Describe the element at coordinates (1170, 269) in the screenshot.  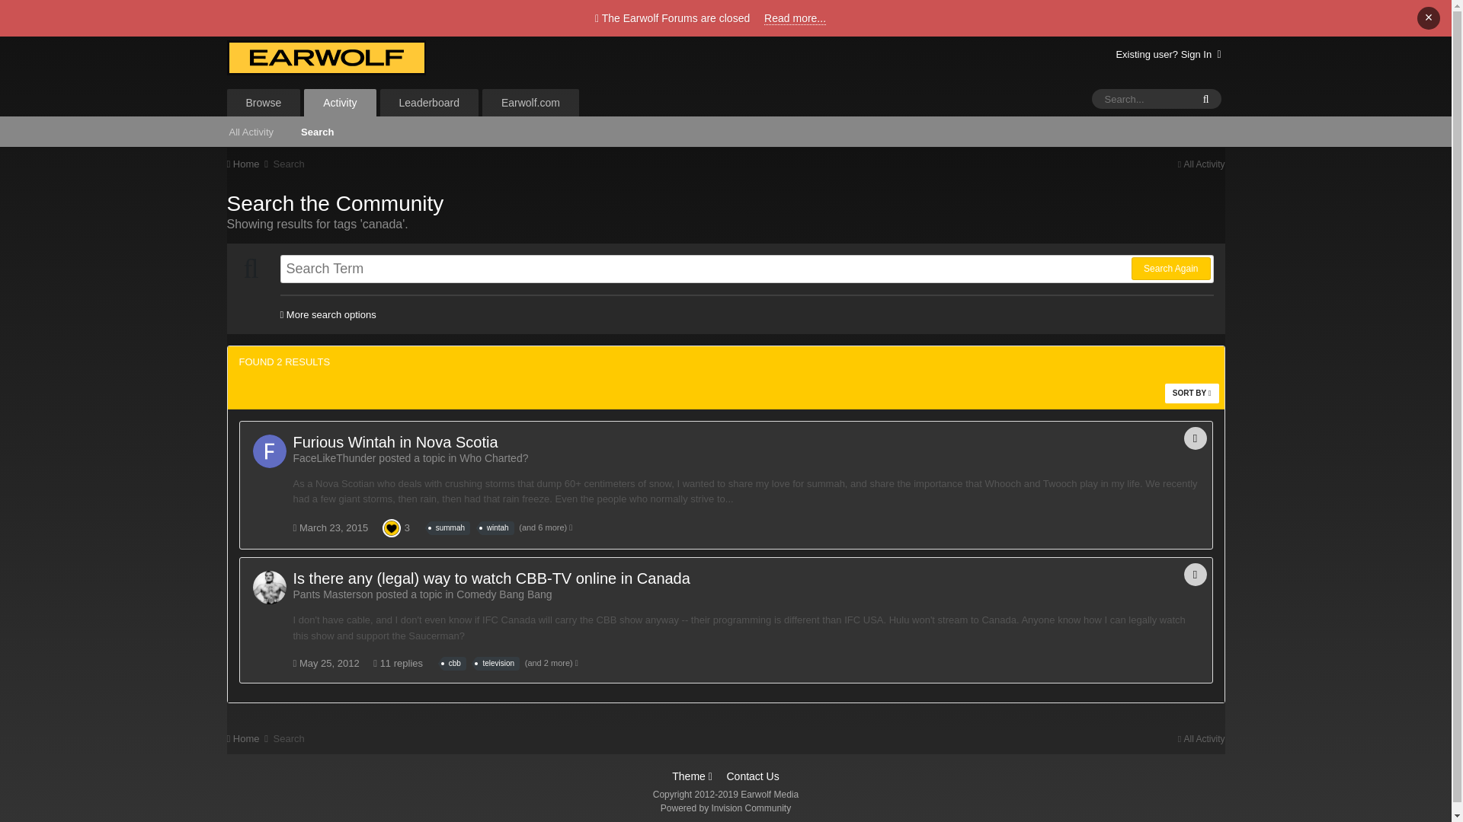
I see `Search Again` at that location.